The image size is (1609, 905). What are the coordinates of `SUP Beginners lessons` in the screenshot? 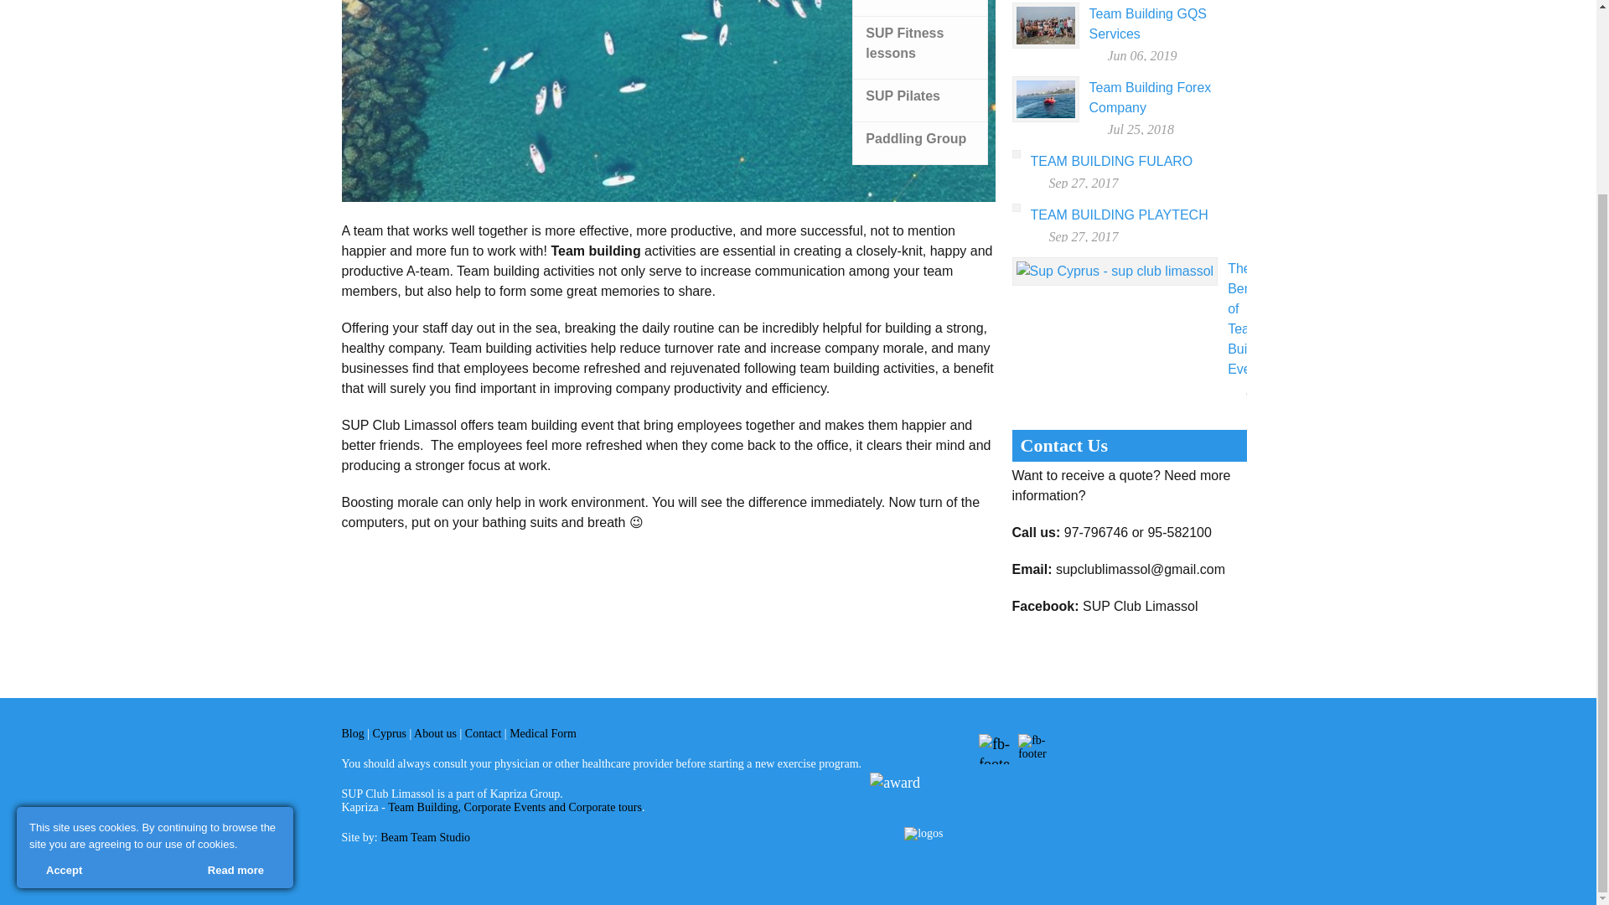 It's located at (920, 5).